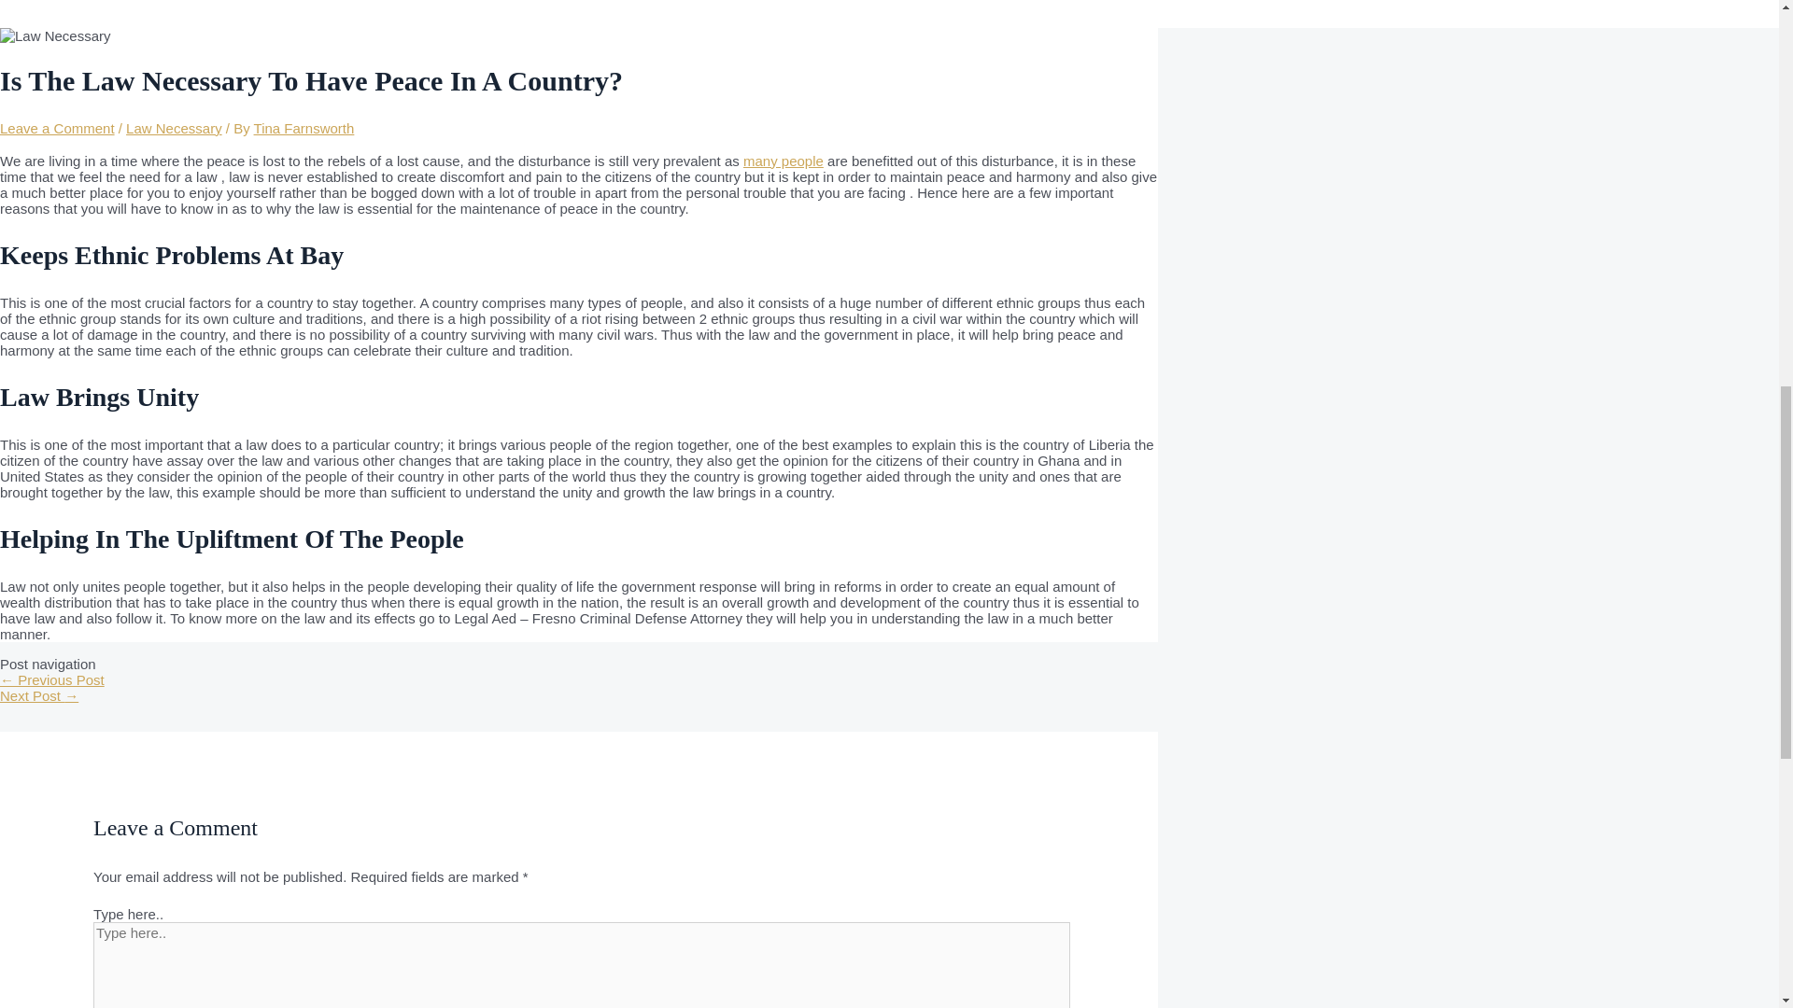  What do you see at coordinates (145, 7) in the screenshot?
I see `Contact Us` at bounding box center [145, 7].